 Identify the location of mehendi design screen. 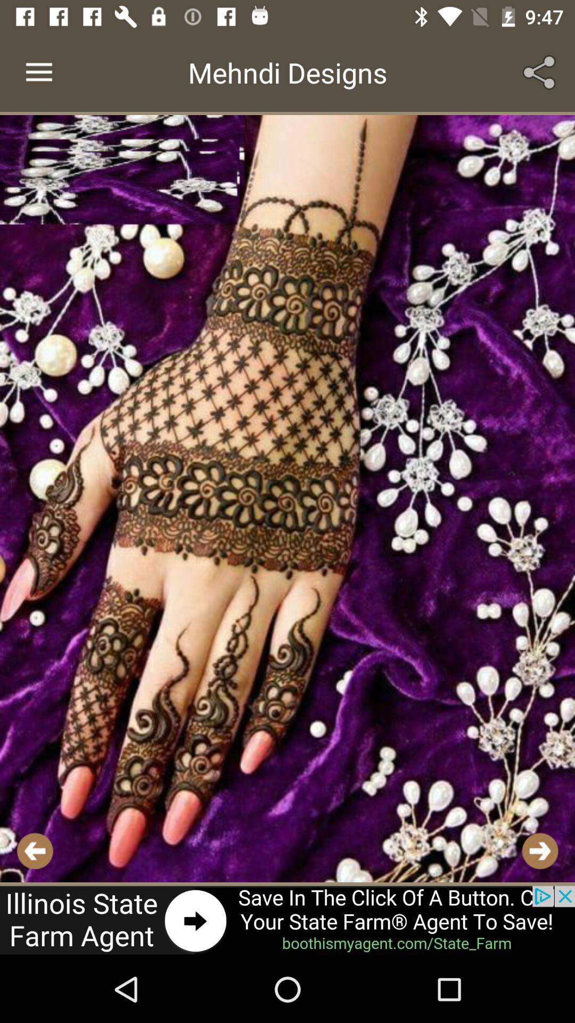
(287, 499).